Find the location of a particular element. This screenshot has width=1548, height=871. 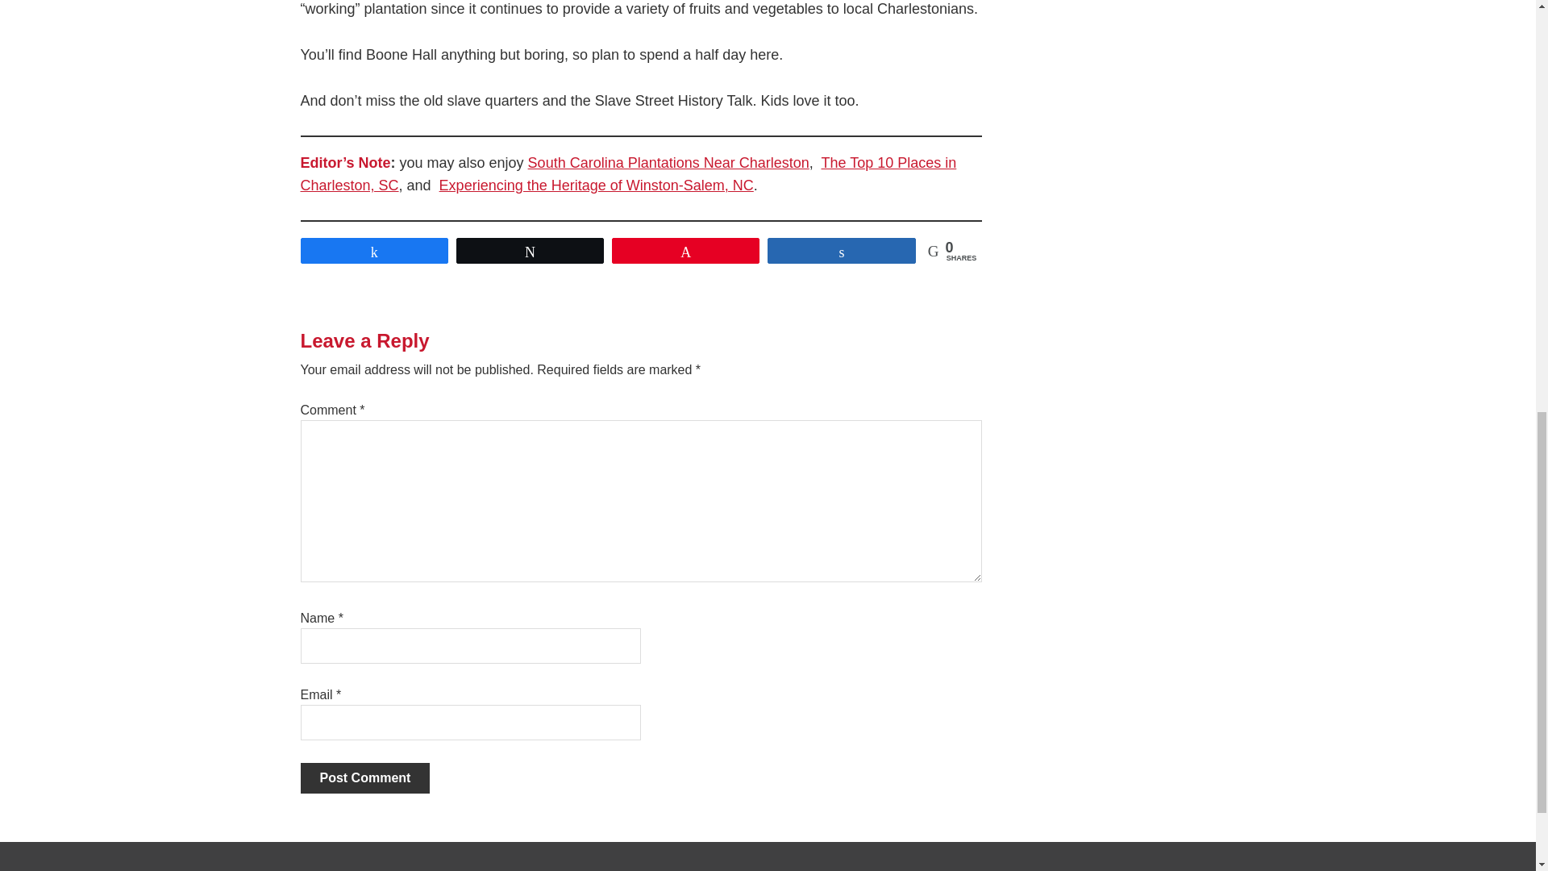

Post Comment is located at coordinates (364, 777).